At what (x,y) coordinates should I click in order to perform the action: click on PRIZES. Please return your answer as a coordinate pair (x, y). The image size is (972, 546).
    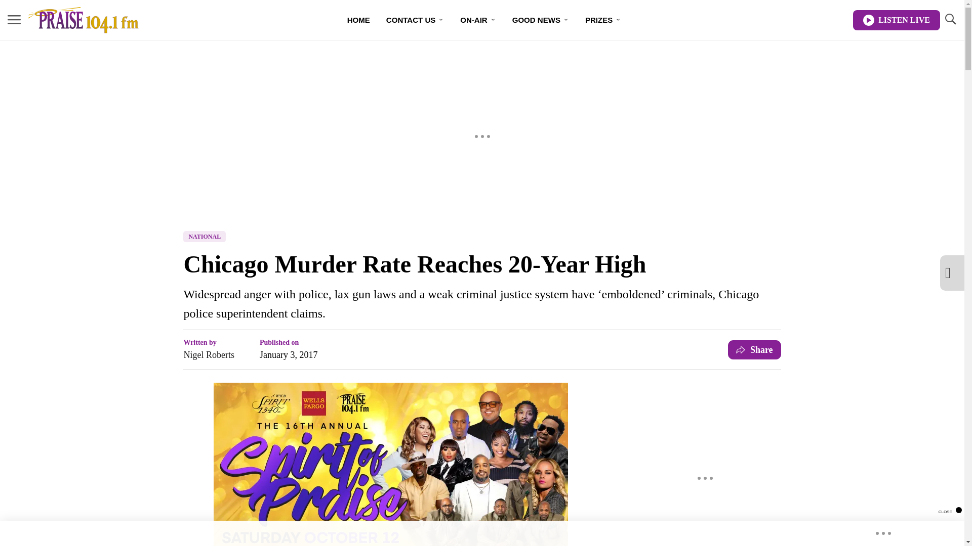
    Looking at the image, I should click on (603, 20).